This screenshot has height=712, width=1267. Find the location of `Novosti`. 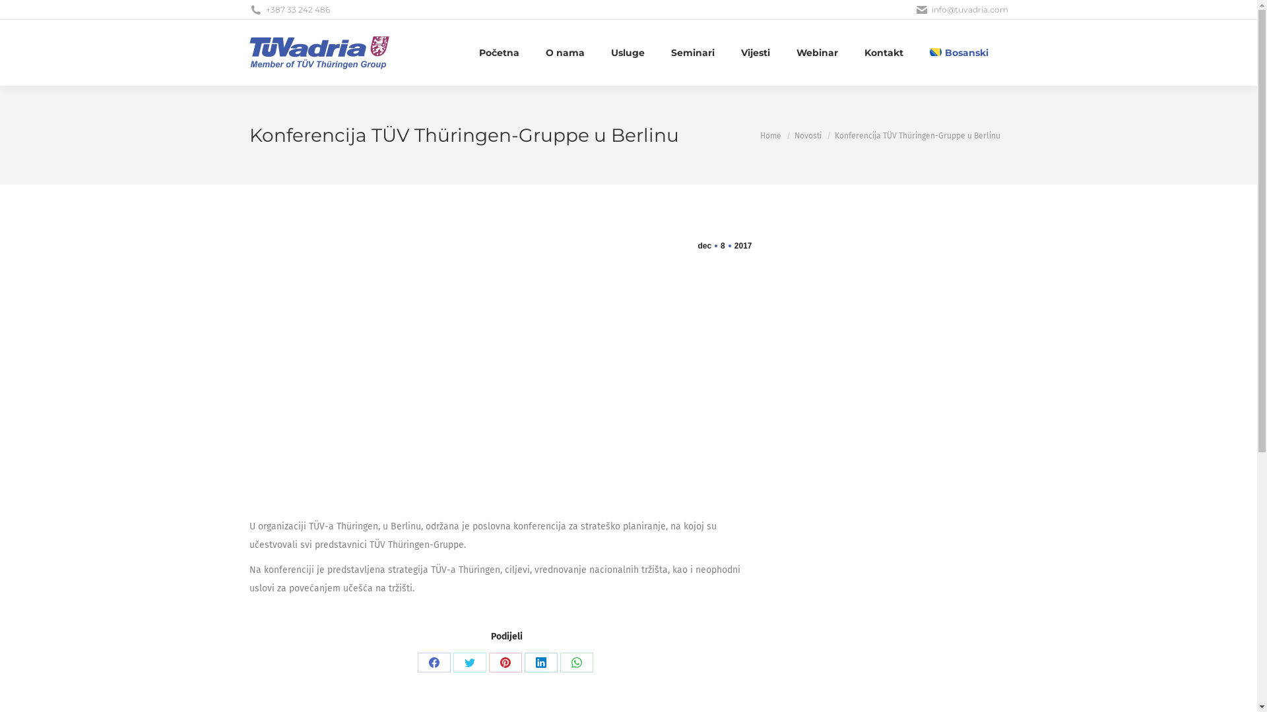

Novosti is located at coordinates (808, 135).